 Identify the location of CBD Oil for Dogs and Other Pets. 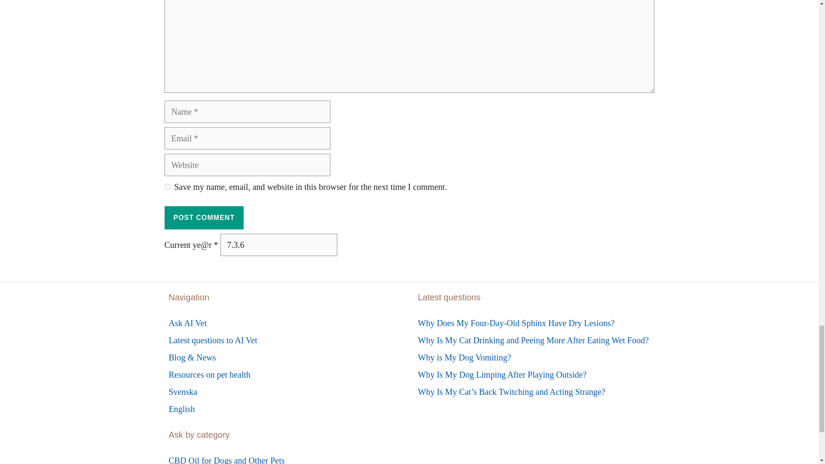
(226, 460).